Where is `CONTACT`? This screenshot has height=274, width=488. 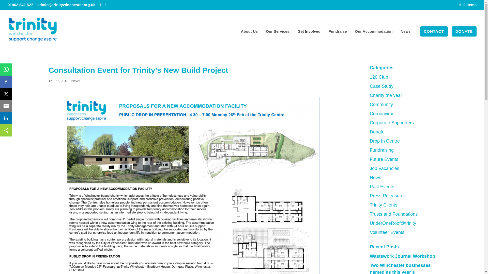 CONTACT is located at coordinates (434, 39).